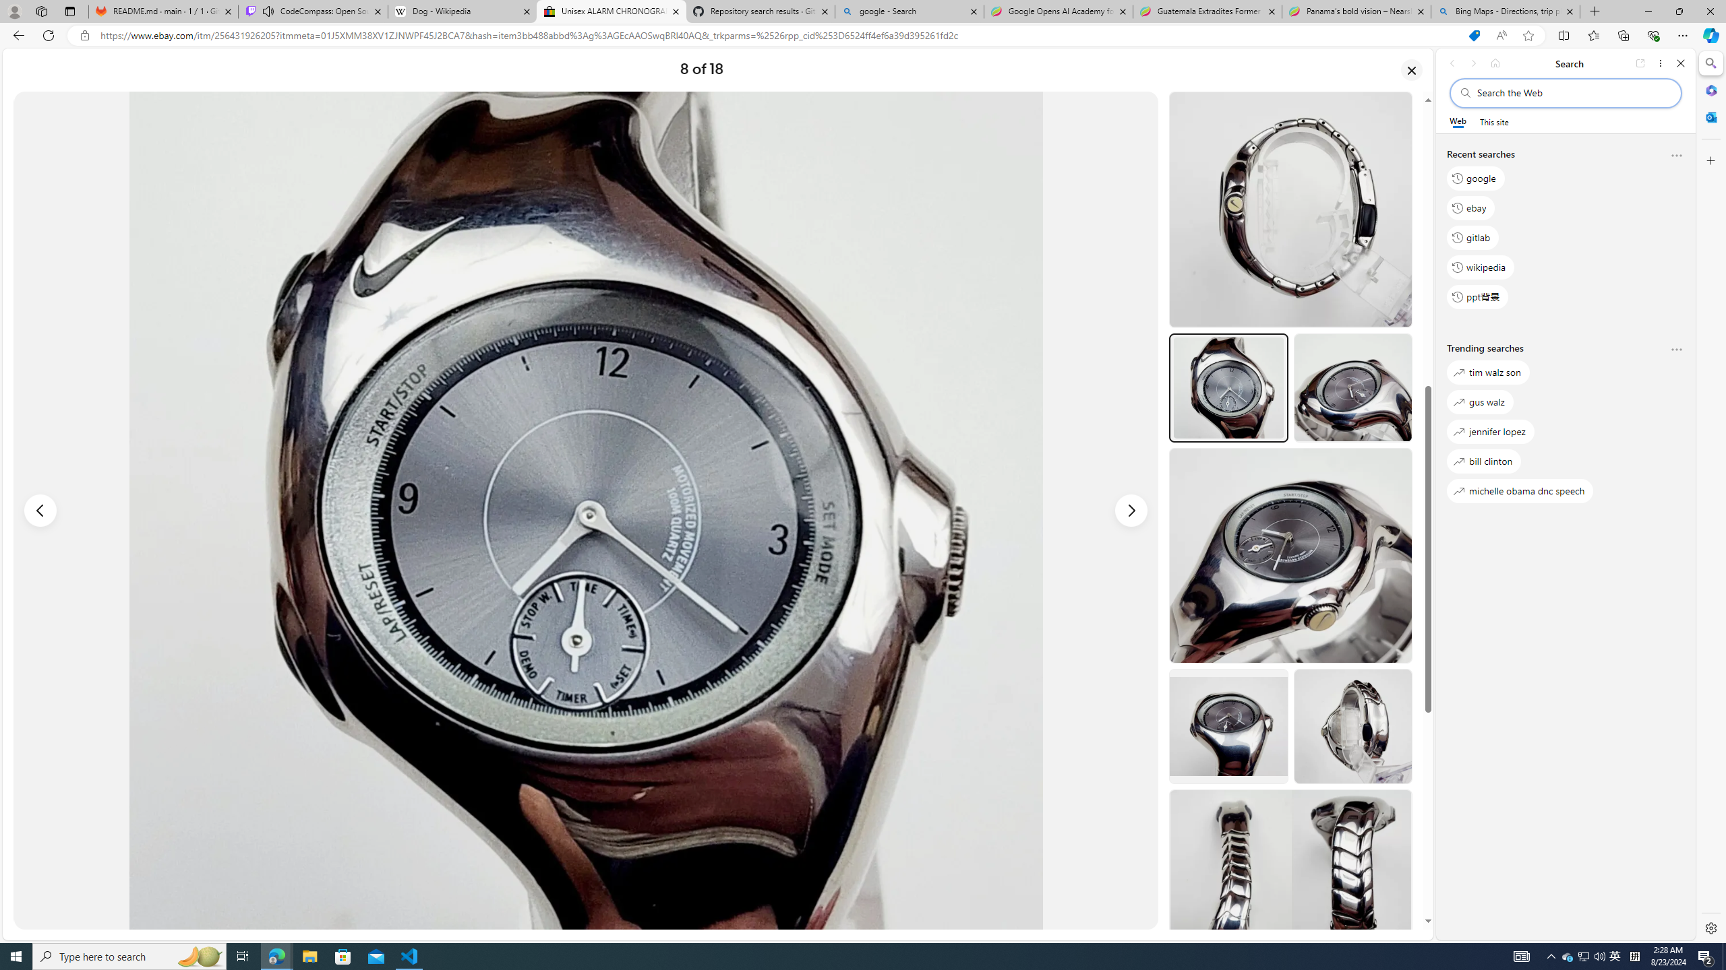 The width and height of the screenshot is (1726, 970). What do you see at coordinates (1412, 69) in the screenshot?
I see `Close image gallery dialog` at bounding box center [1412, 69].